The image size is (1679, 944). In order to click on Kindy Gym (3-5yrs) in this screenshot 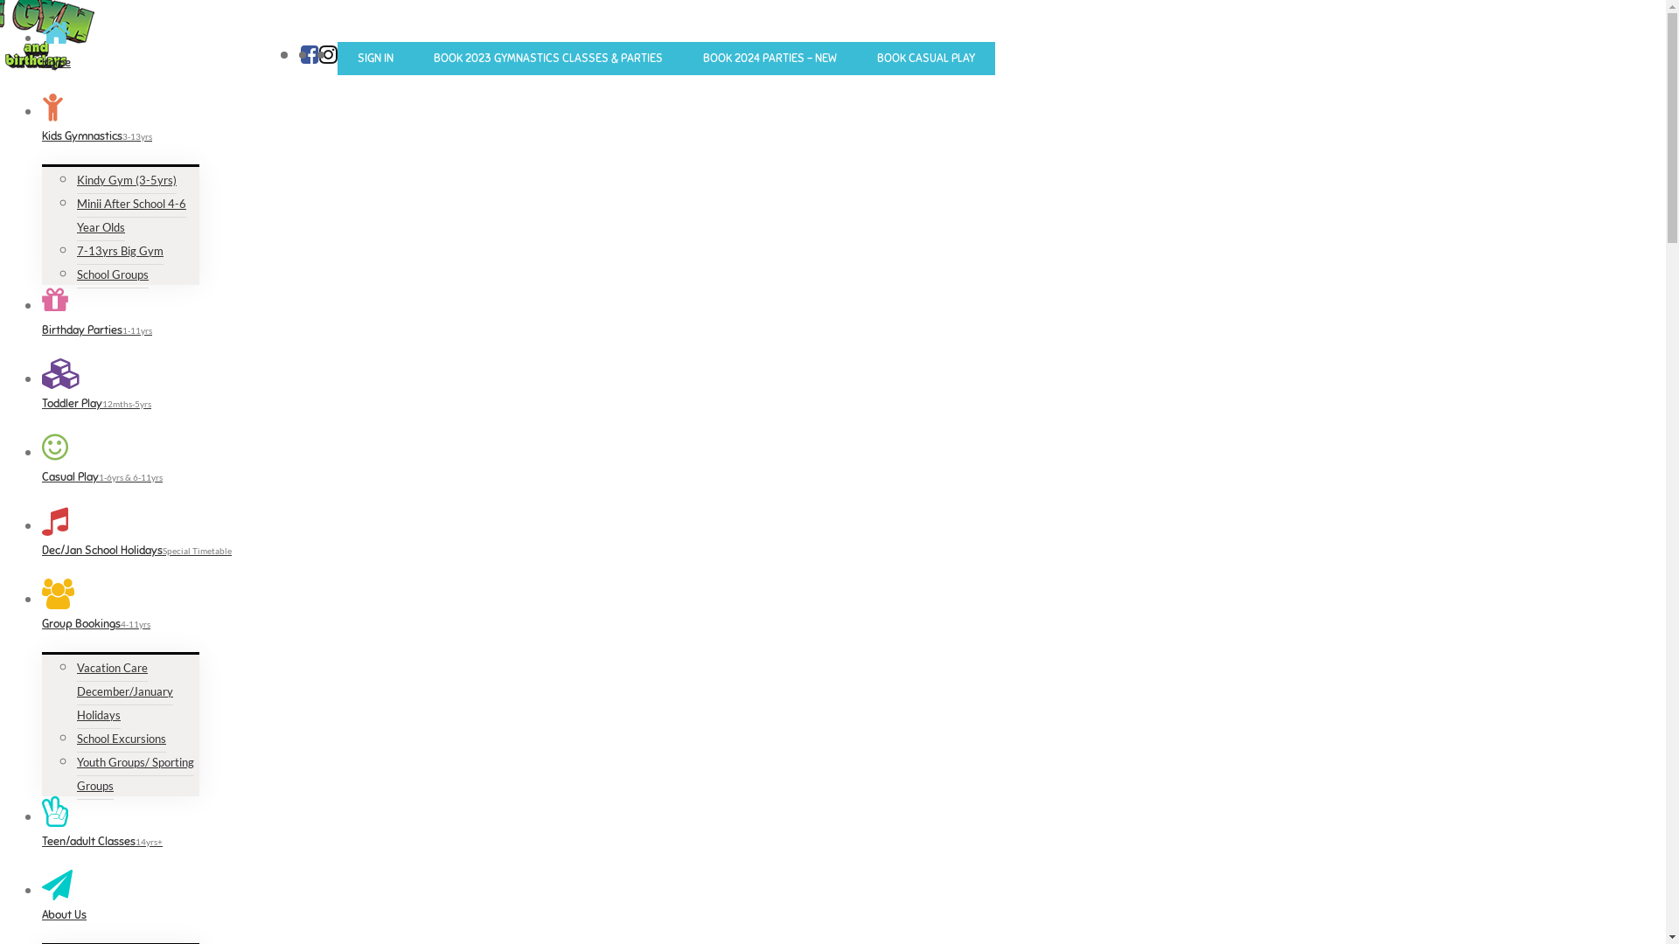, I will do `click(127, 180)`.